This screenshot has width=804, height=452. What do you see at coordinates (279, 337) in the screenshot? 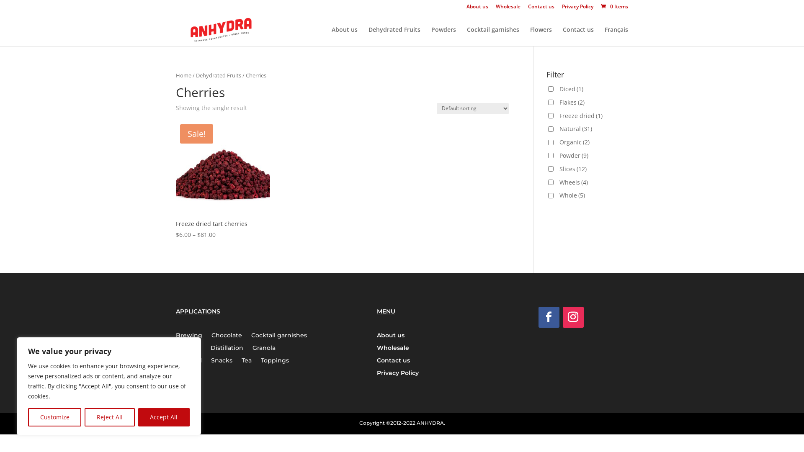
I see `Cocktail garnishes` at bounding box center [279, 337].